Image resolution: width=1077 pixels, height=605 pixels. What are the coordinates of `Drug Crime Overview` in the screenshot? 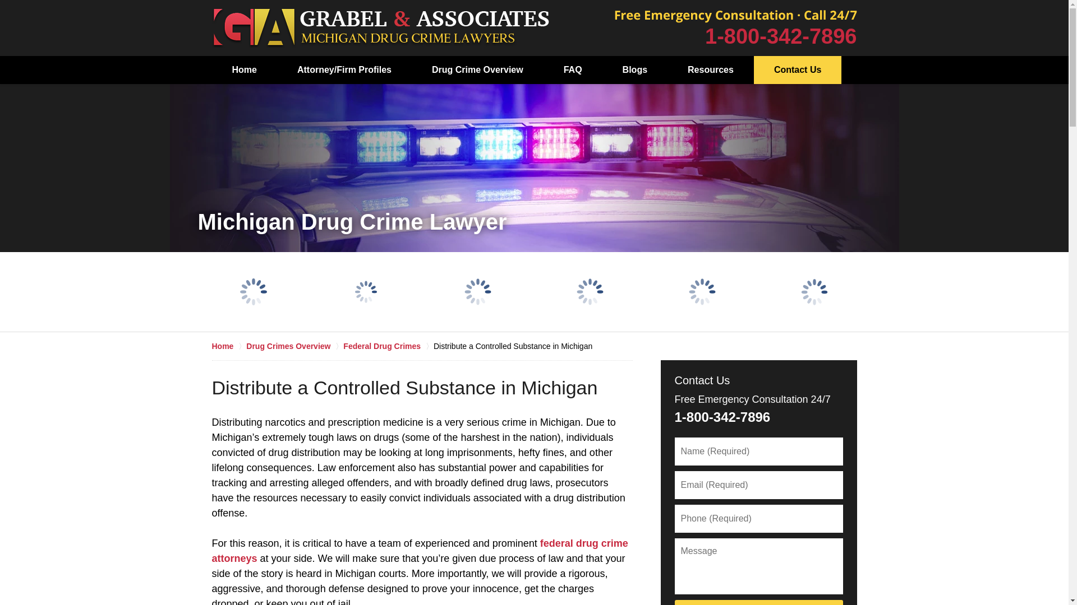 It's located at (477, 70).